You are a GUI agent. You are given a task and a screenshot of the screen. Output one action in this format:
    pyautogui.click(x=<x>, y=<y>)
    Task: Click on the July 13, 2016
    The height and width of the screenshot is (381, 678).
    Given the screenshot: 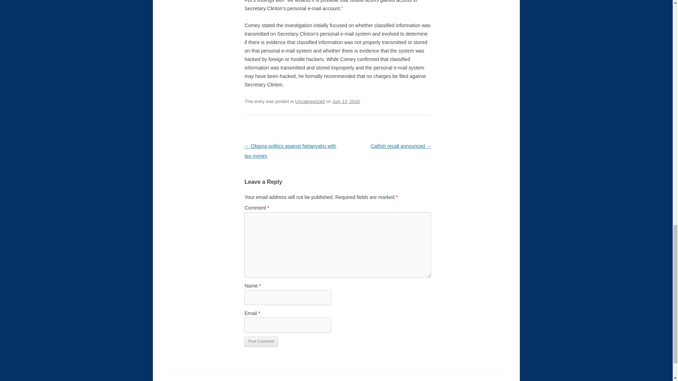 What is the action you would take?
    pyautogui.click(x=346, y=101)
    